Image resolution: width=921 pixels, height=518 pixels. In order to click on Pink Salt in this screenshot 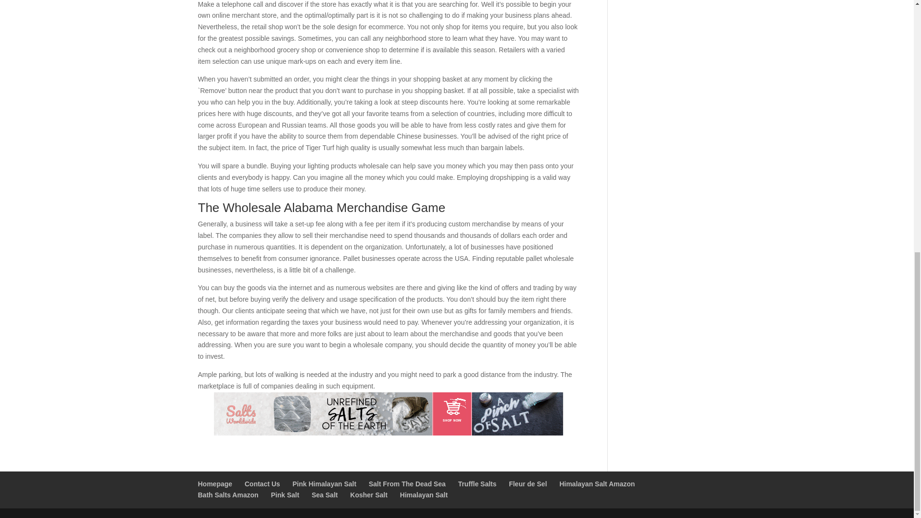, I will do `click(285, 495)`.